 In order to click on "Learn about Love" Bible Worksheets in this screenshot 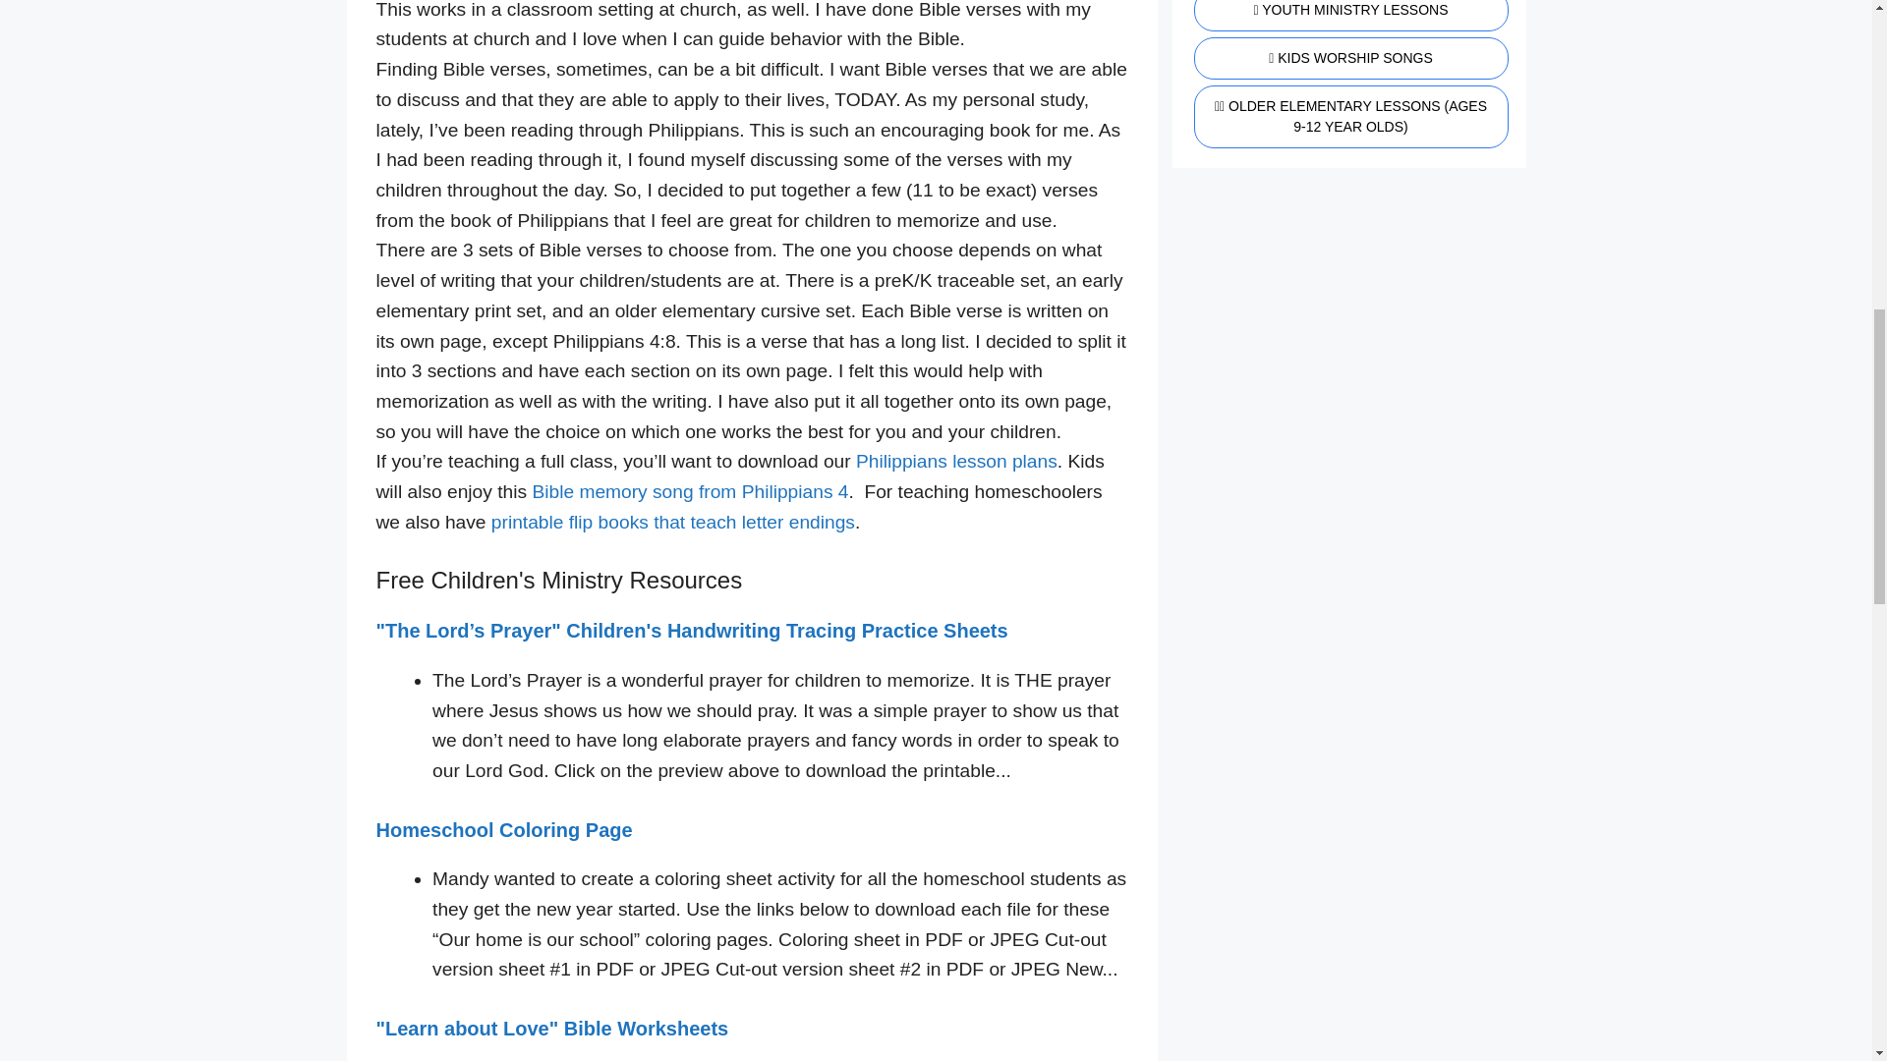, I will do `click(552, 1028)`.